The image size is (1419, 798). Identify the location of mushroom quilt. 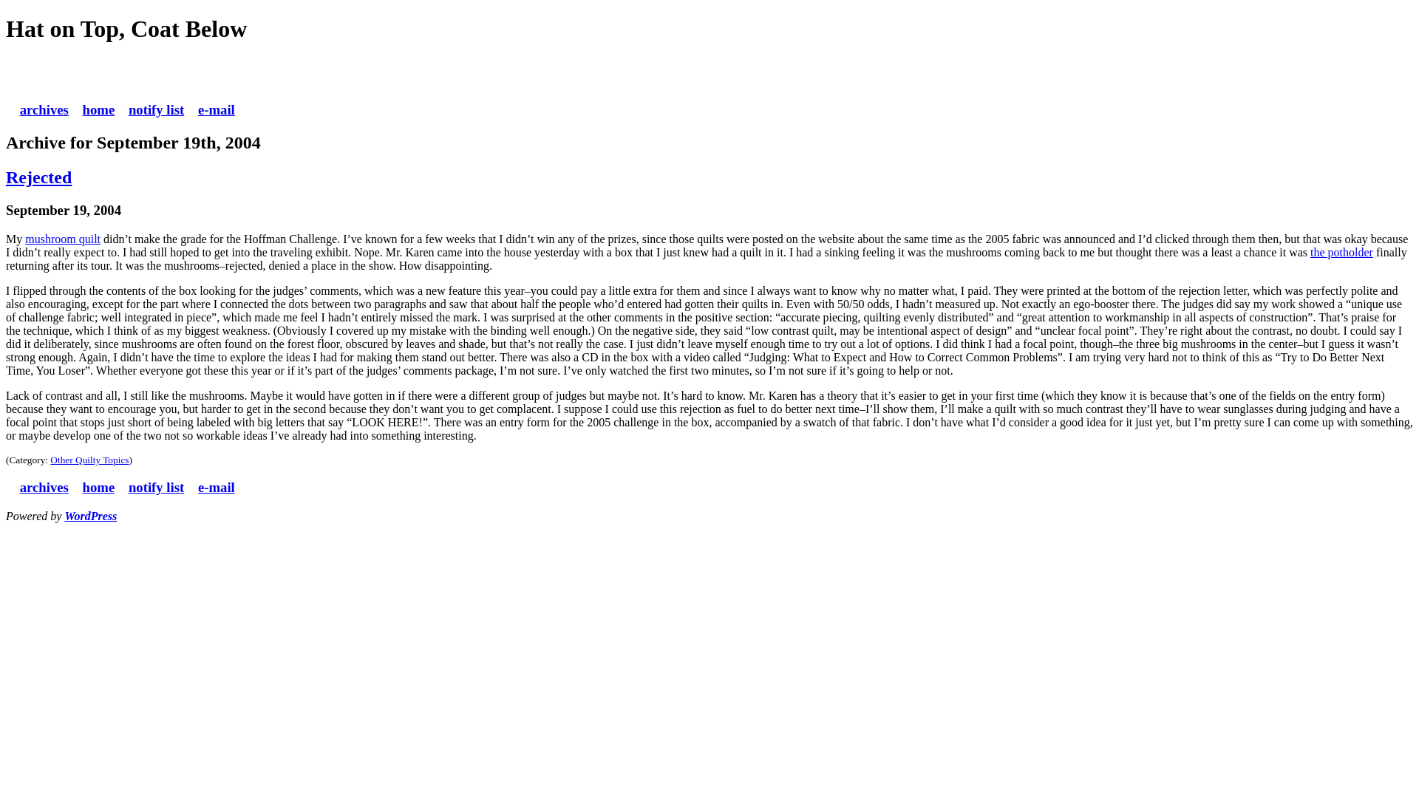
(63, 239).